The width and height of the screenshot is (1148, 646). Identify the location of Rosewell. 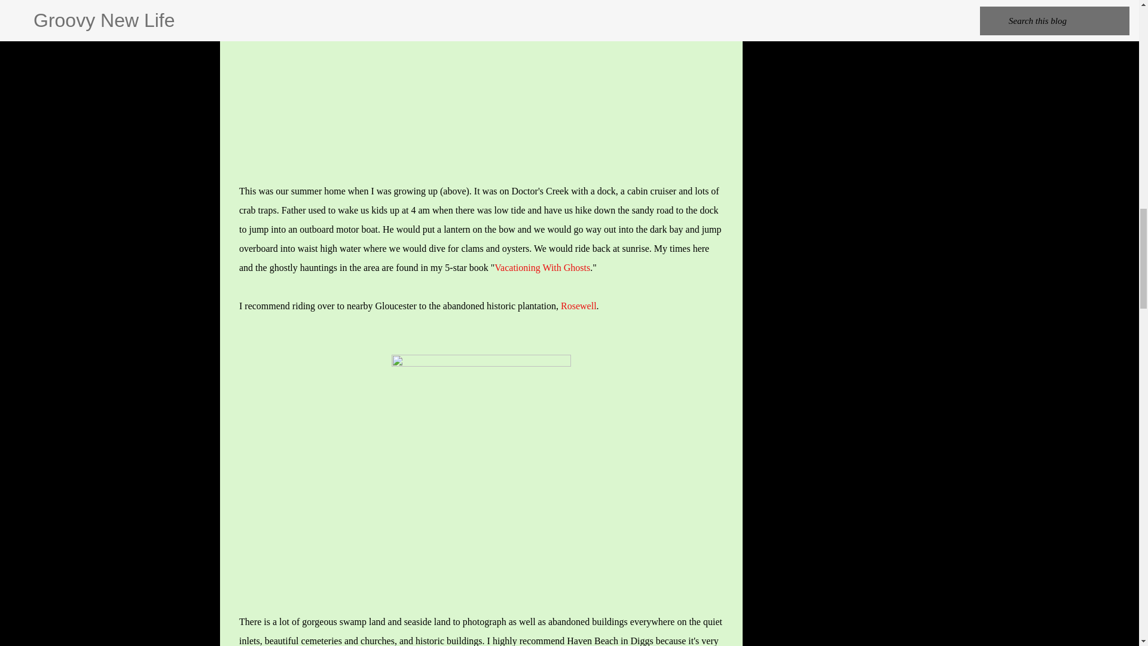
(579, 306).